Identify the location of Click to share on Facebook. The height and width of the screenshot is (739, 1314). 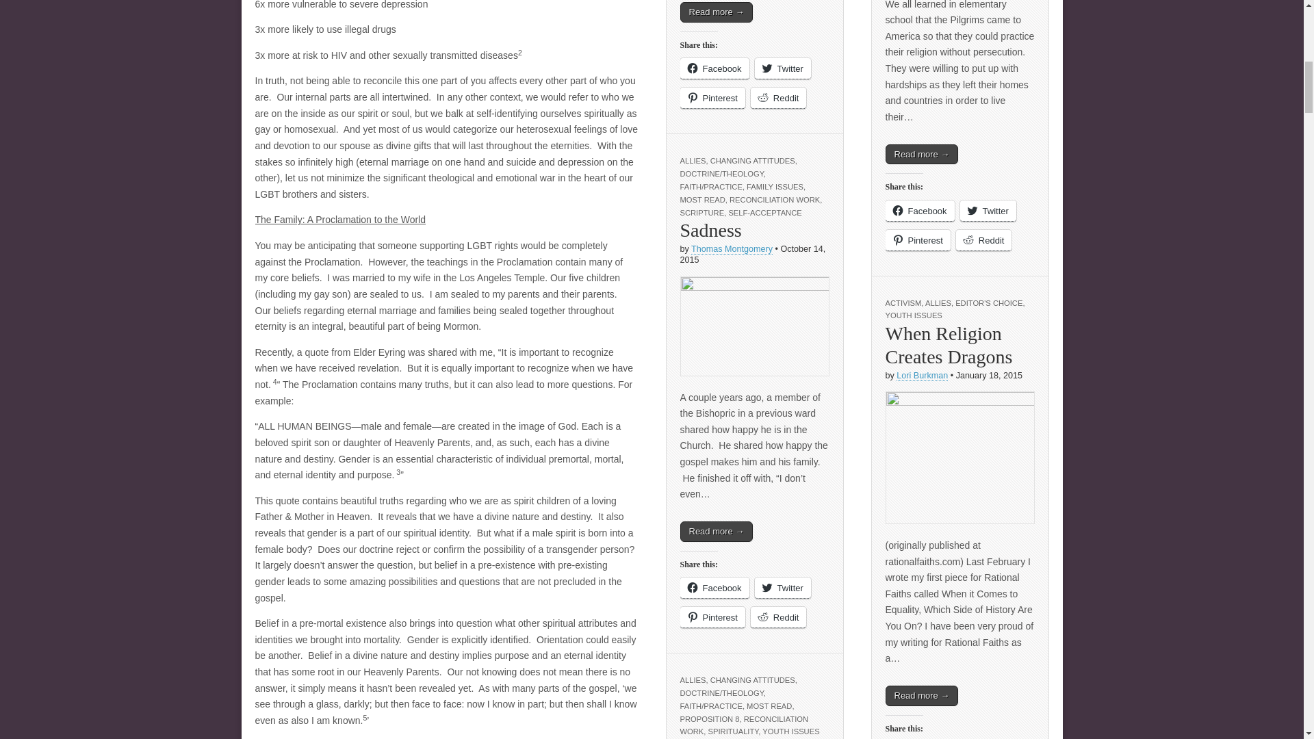
(714, 68).